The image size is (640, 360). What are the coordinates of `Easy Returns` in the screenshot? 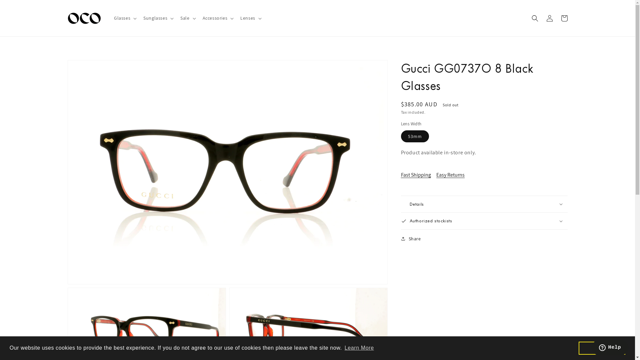 It's located at (453, 175).